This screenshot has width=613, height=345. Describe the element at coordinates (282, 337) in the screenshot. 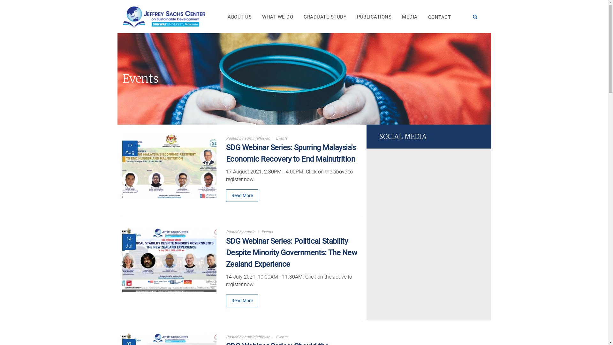

I see `Events` at that location.